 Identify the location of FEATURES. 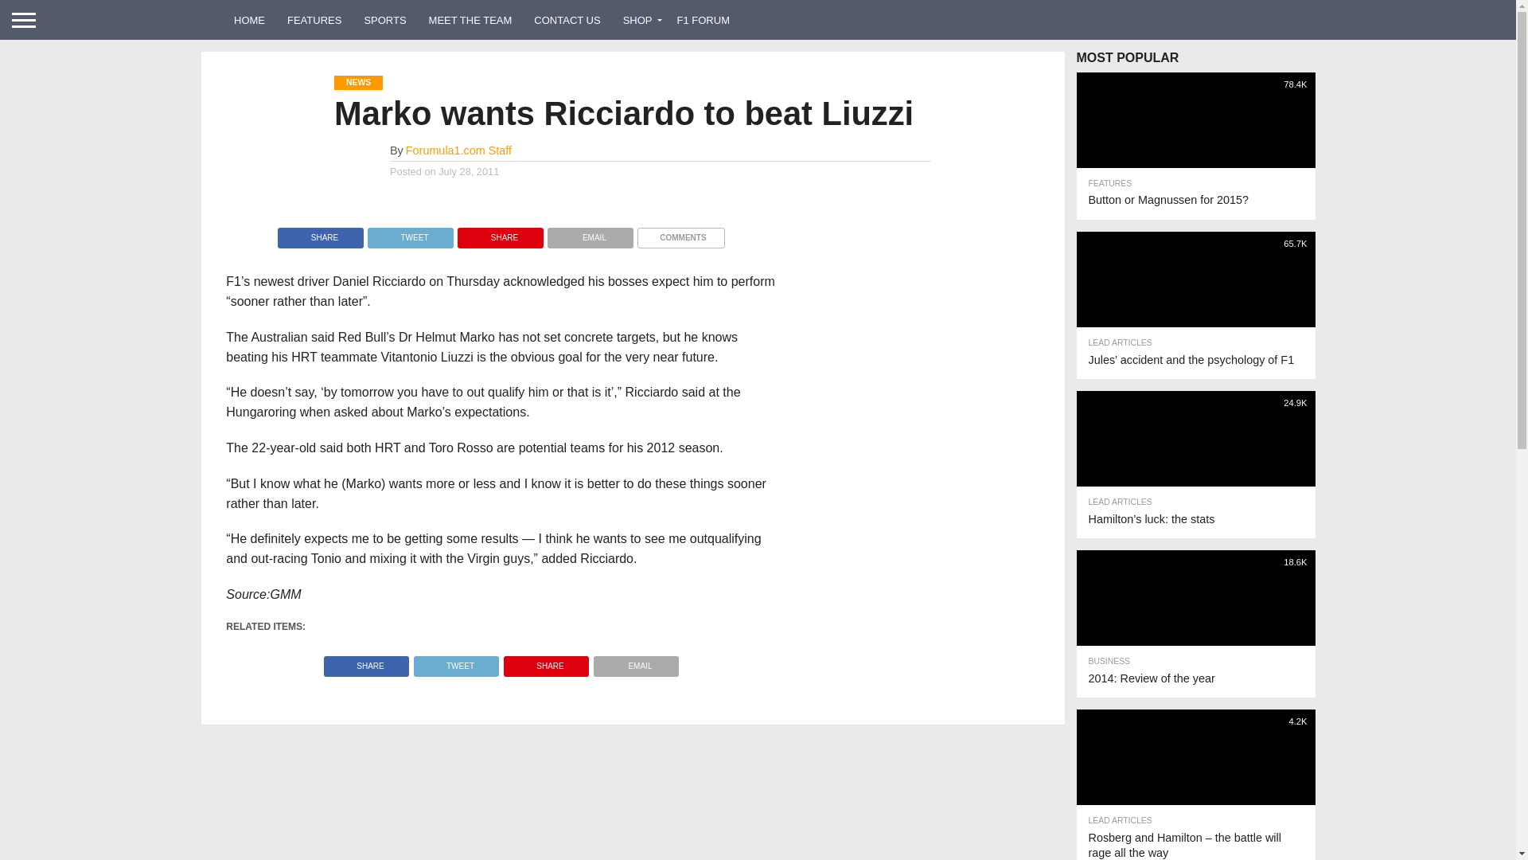
(314, 19).